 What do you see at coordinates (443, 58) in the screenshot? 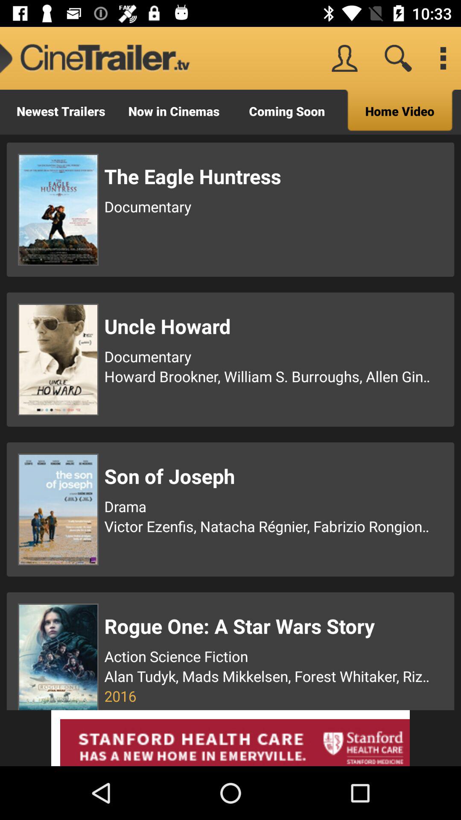
I see `click on options` at bounding box center [443, 58].